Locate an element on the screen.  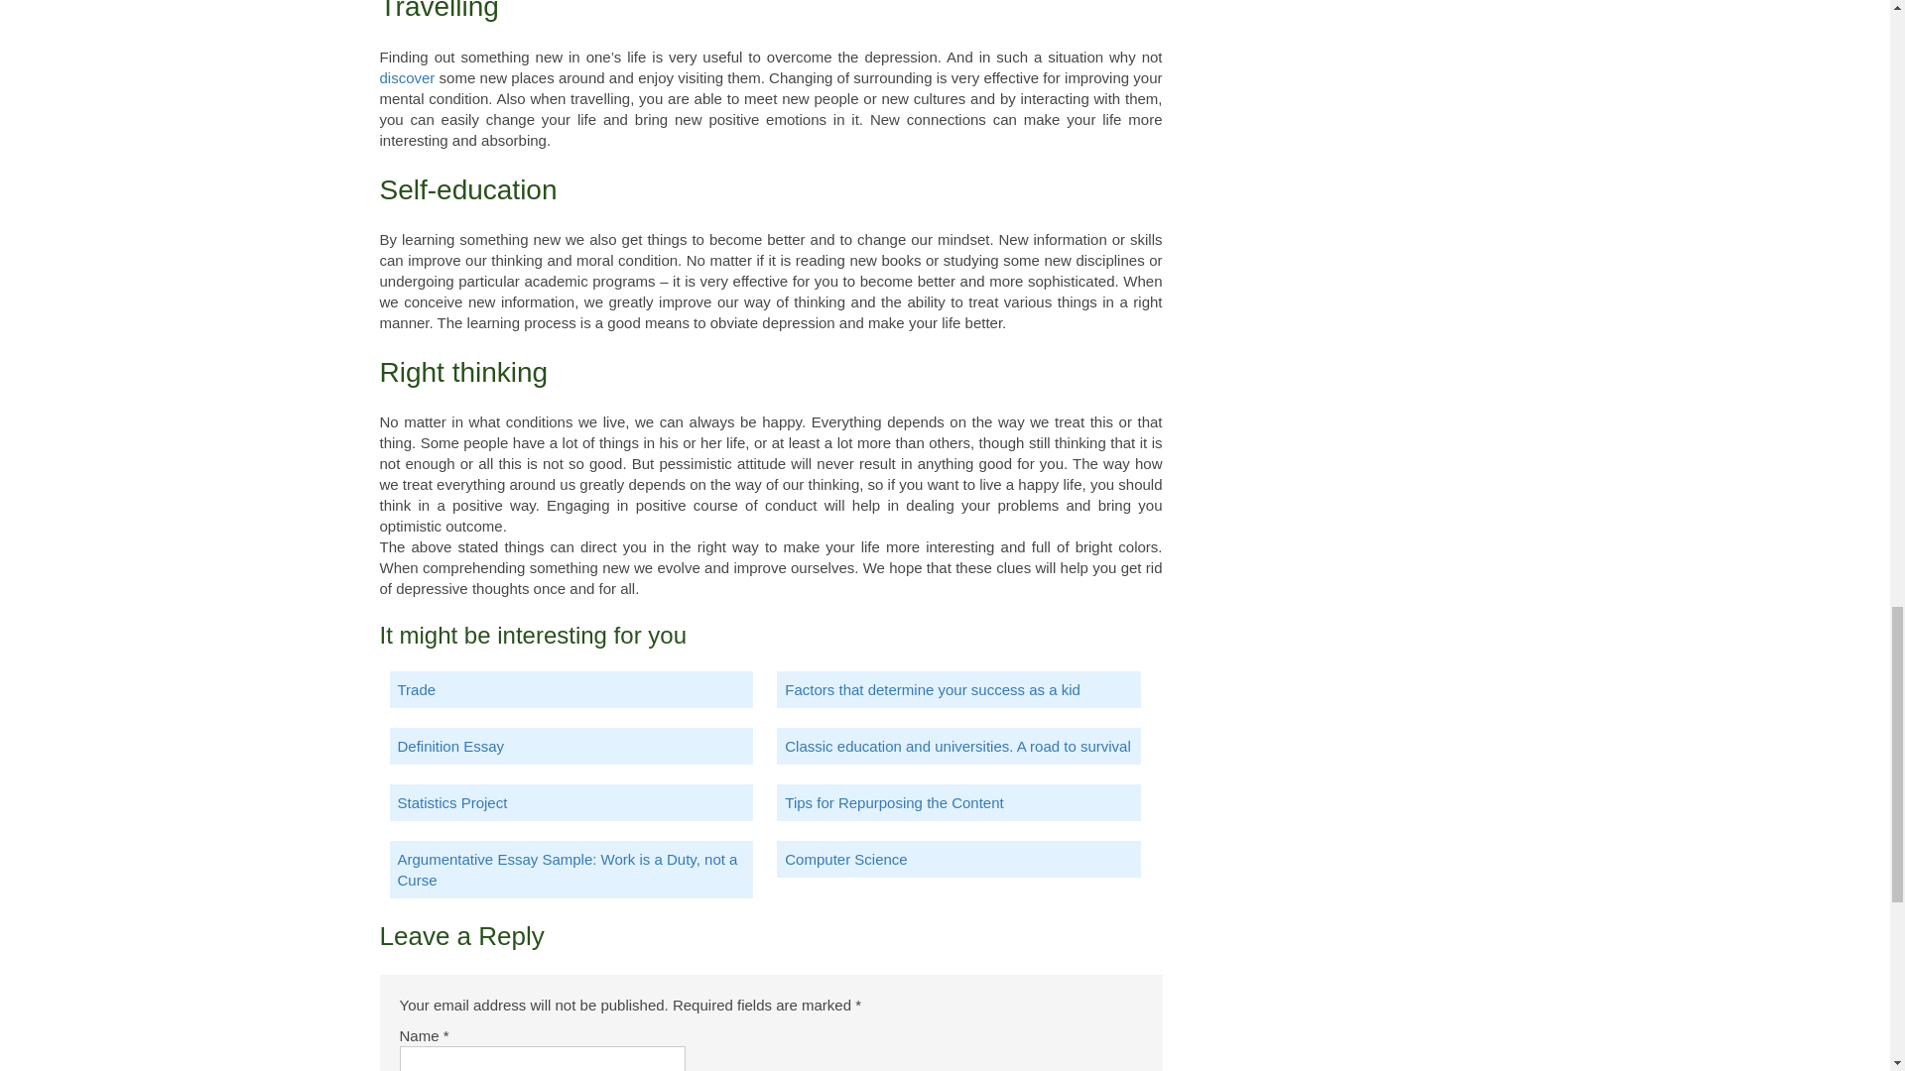
Definition Essay is located at coordinates (570, 746).